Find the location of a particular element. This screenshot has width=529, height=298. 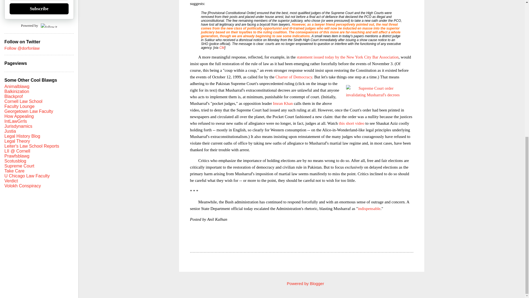

University students protest in Lahore, Nov 7, 2007 is located at coordinates (371, 1).